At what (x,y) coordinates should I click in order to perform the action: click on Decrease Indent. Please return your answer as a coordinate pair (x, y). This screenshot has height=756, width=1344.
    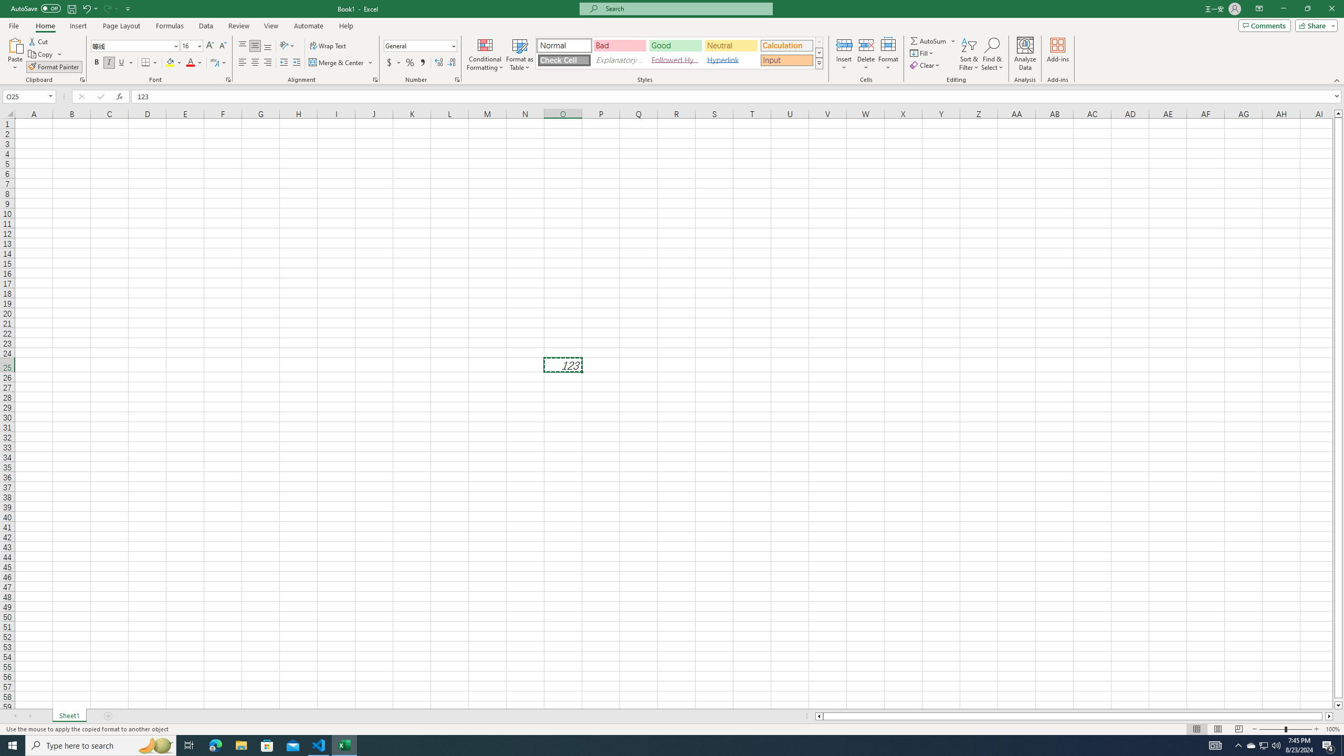
    Looking at the image, I should click on (283, 63).